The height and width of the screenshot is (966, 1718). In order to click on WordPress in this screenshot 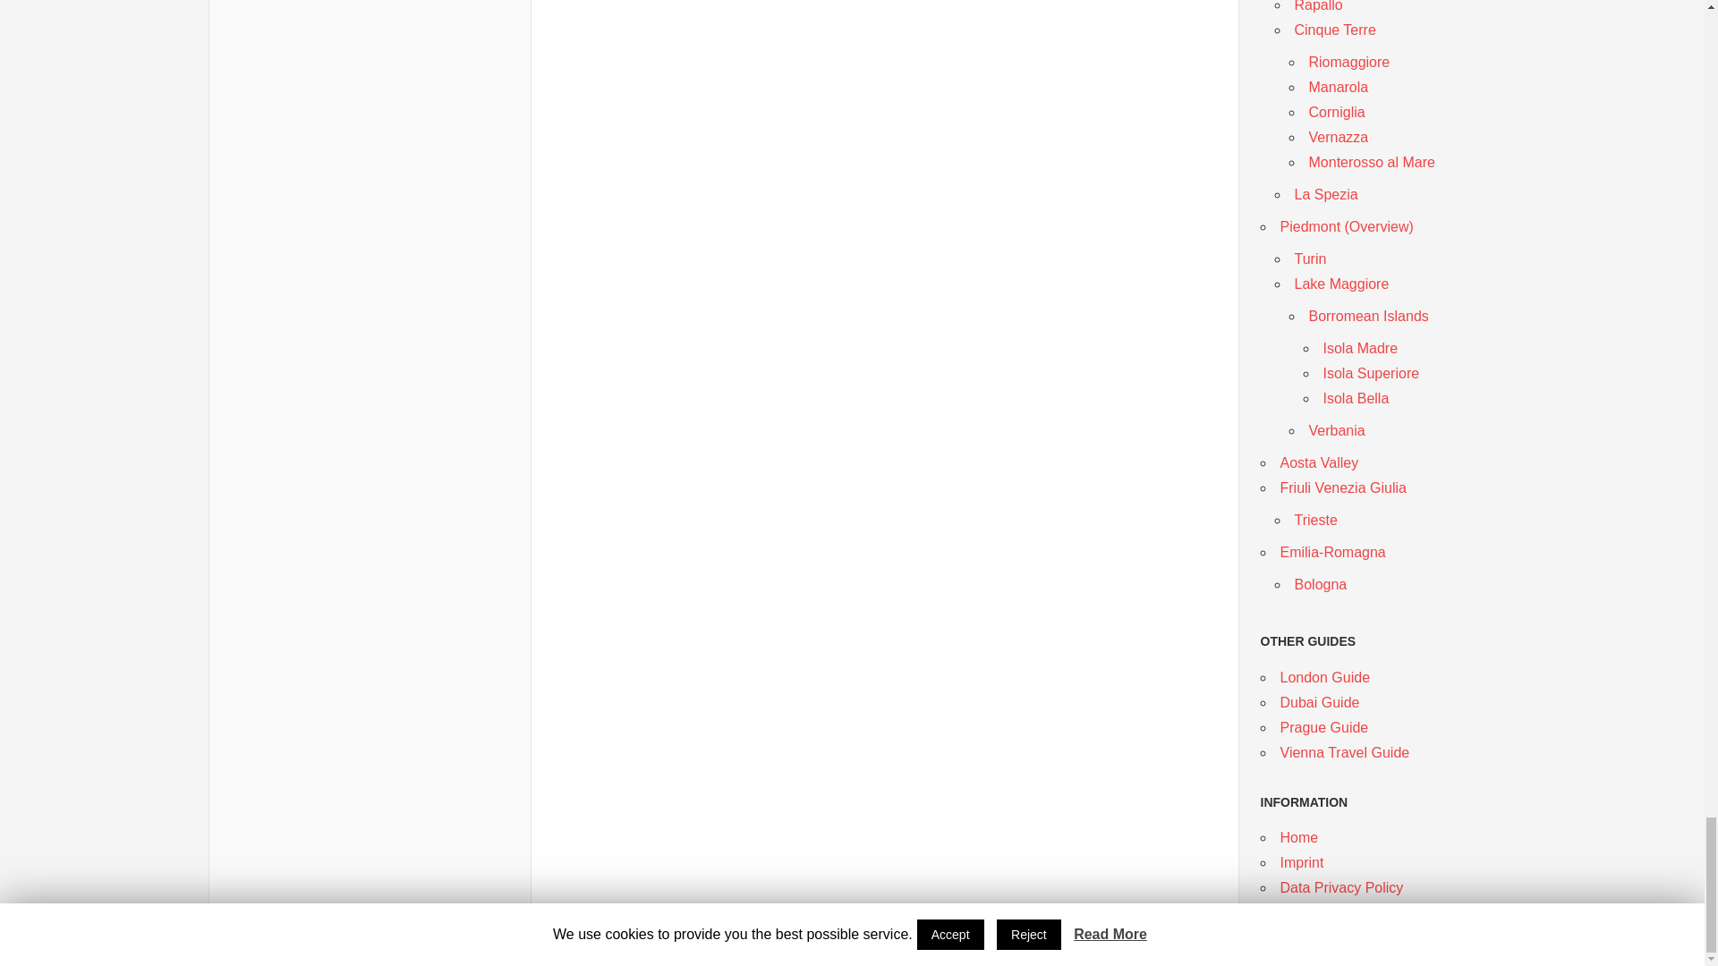, I will do `click(329, 939)`.